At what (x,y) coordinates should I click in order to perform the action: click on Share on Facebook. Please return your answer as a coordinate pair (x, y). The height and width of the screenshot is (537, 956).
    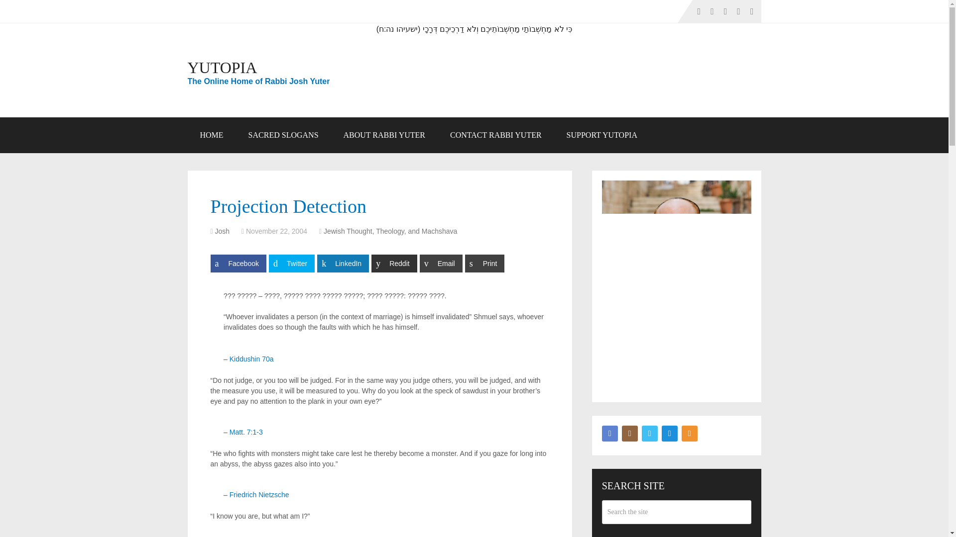
    Looking at the image, I should click on (238, 263).